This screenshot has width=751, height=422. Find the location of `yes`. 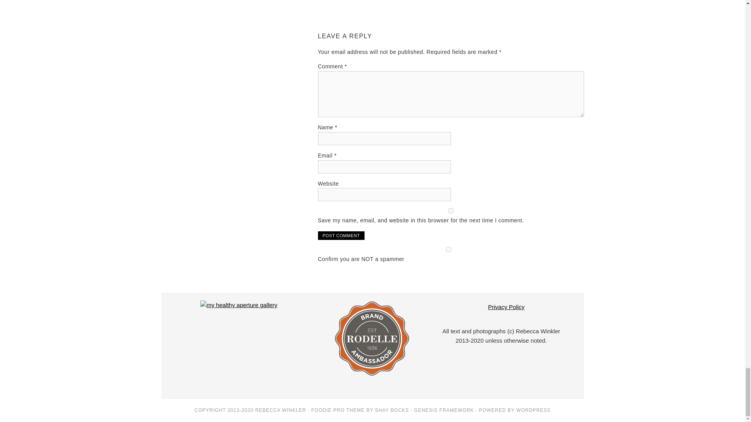

yes is located at coordinates (451, 211).